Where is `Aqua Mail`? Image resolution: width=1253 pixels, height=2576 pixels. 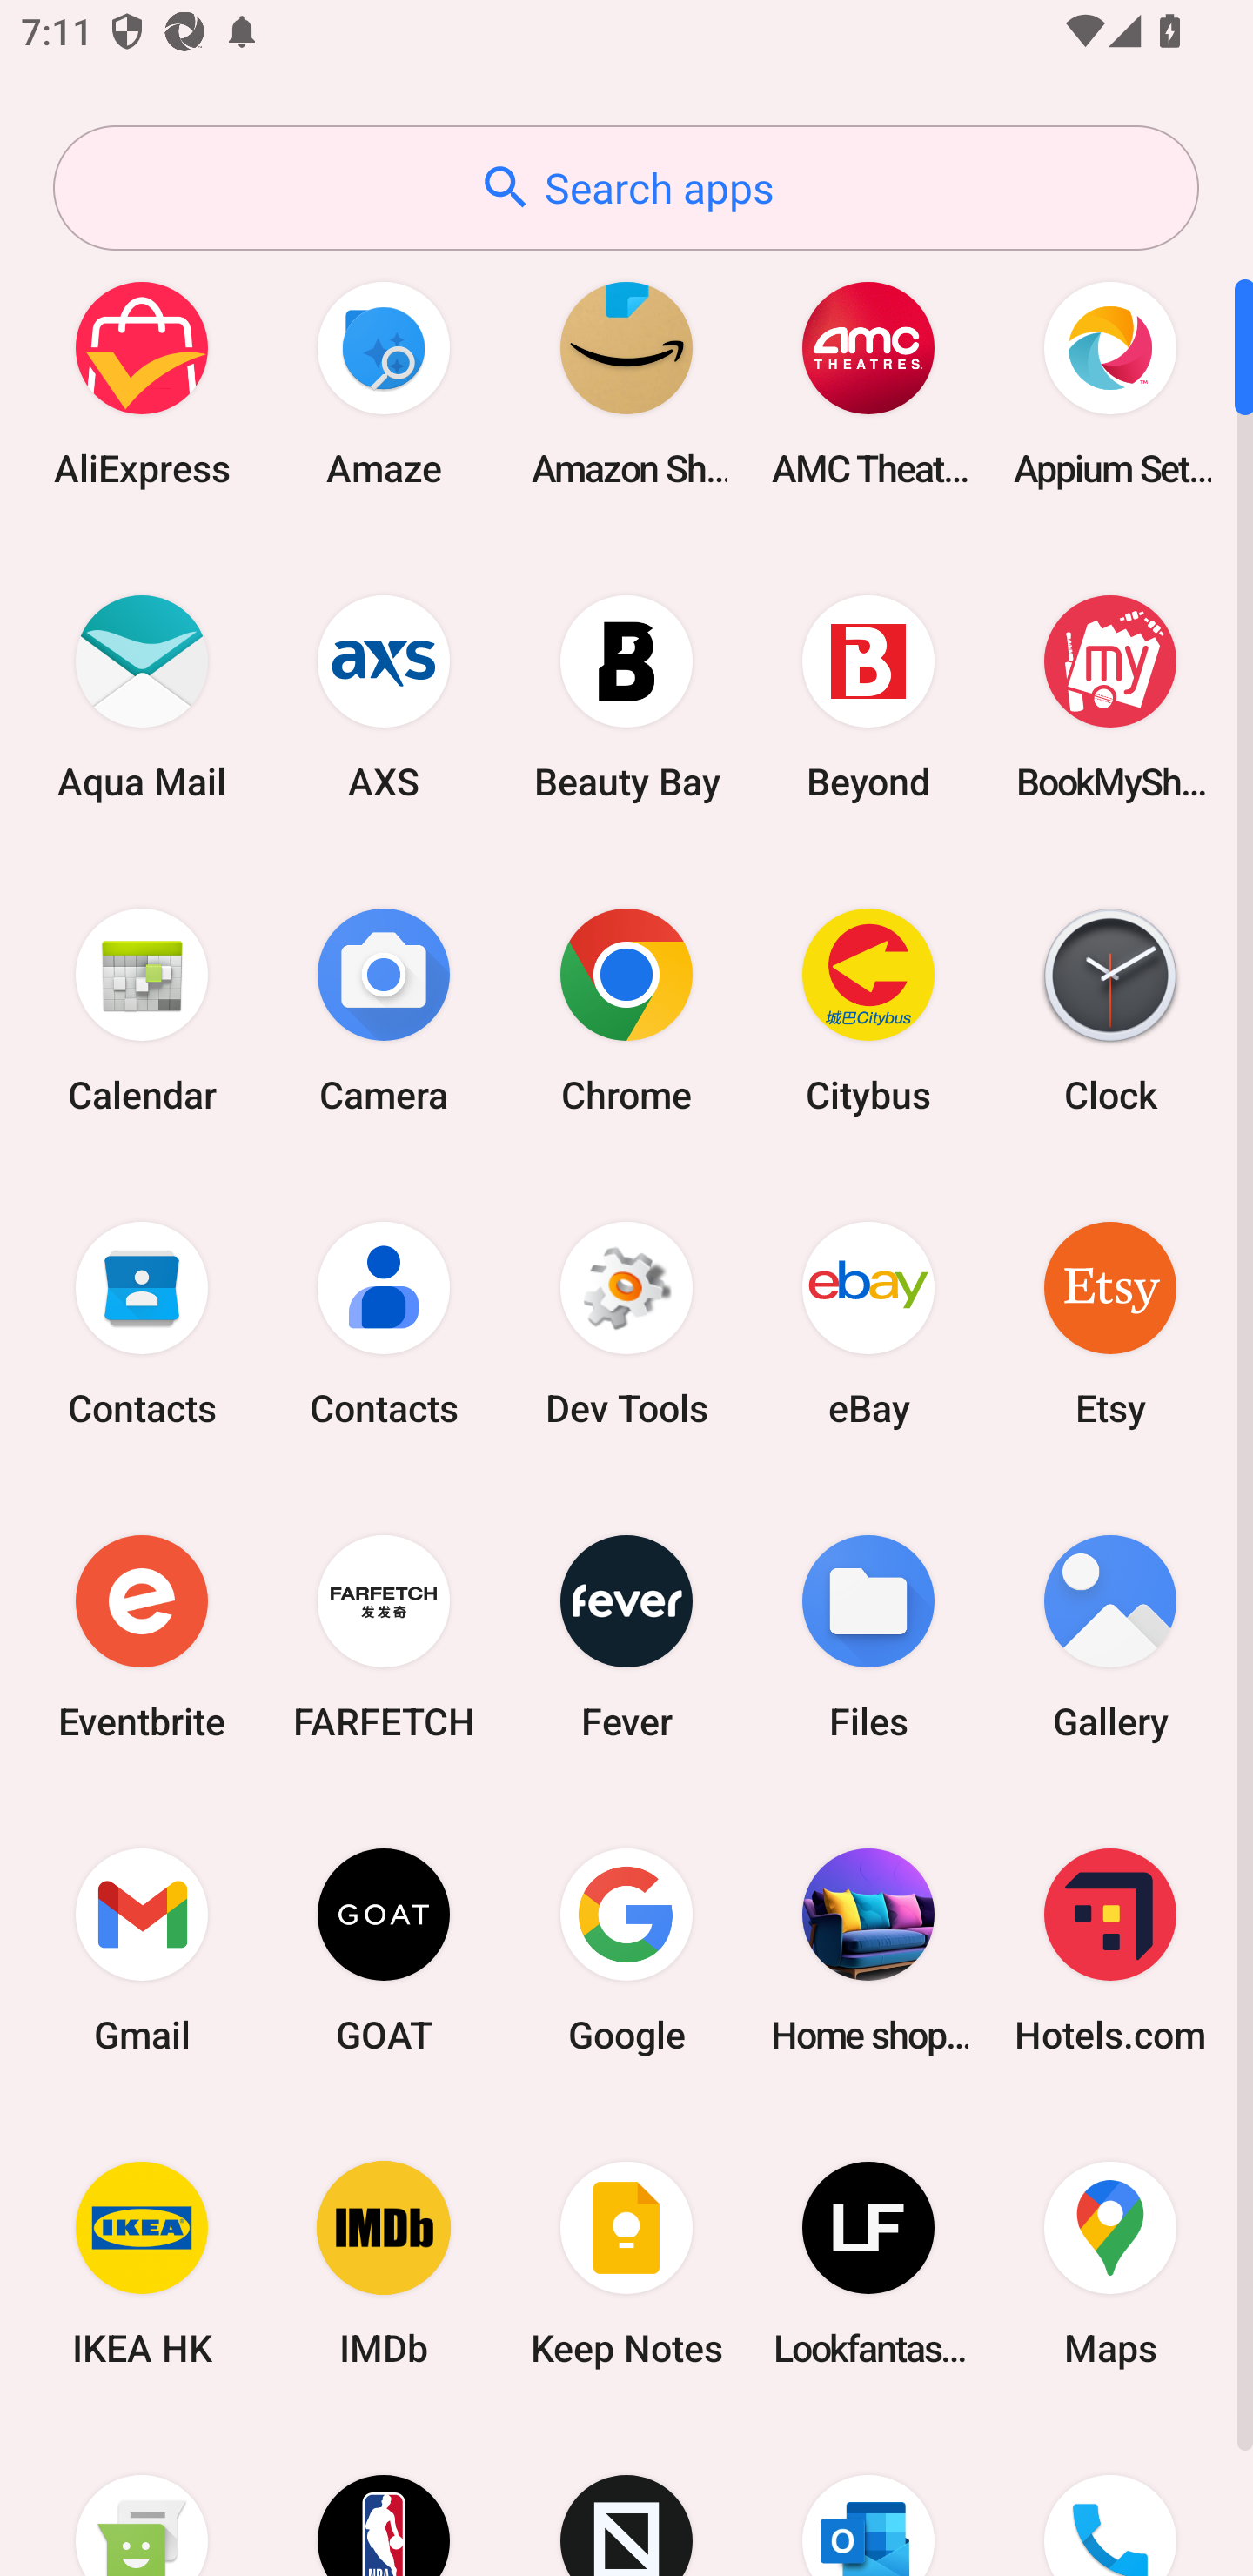 Aqua Mail is located at coordinates (142, 696).